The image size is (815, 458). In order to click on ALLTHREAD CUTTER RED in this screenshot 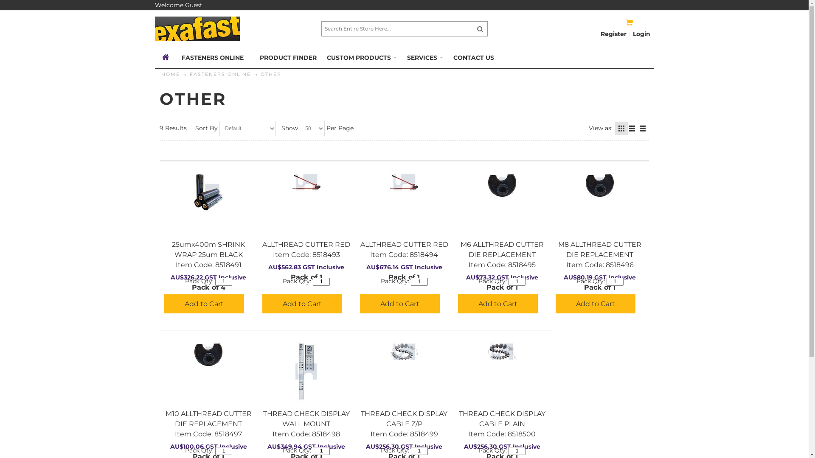, I will do `click(404, 244)`.